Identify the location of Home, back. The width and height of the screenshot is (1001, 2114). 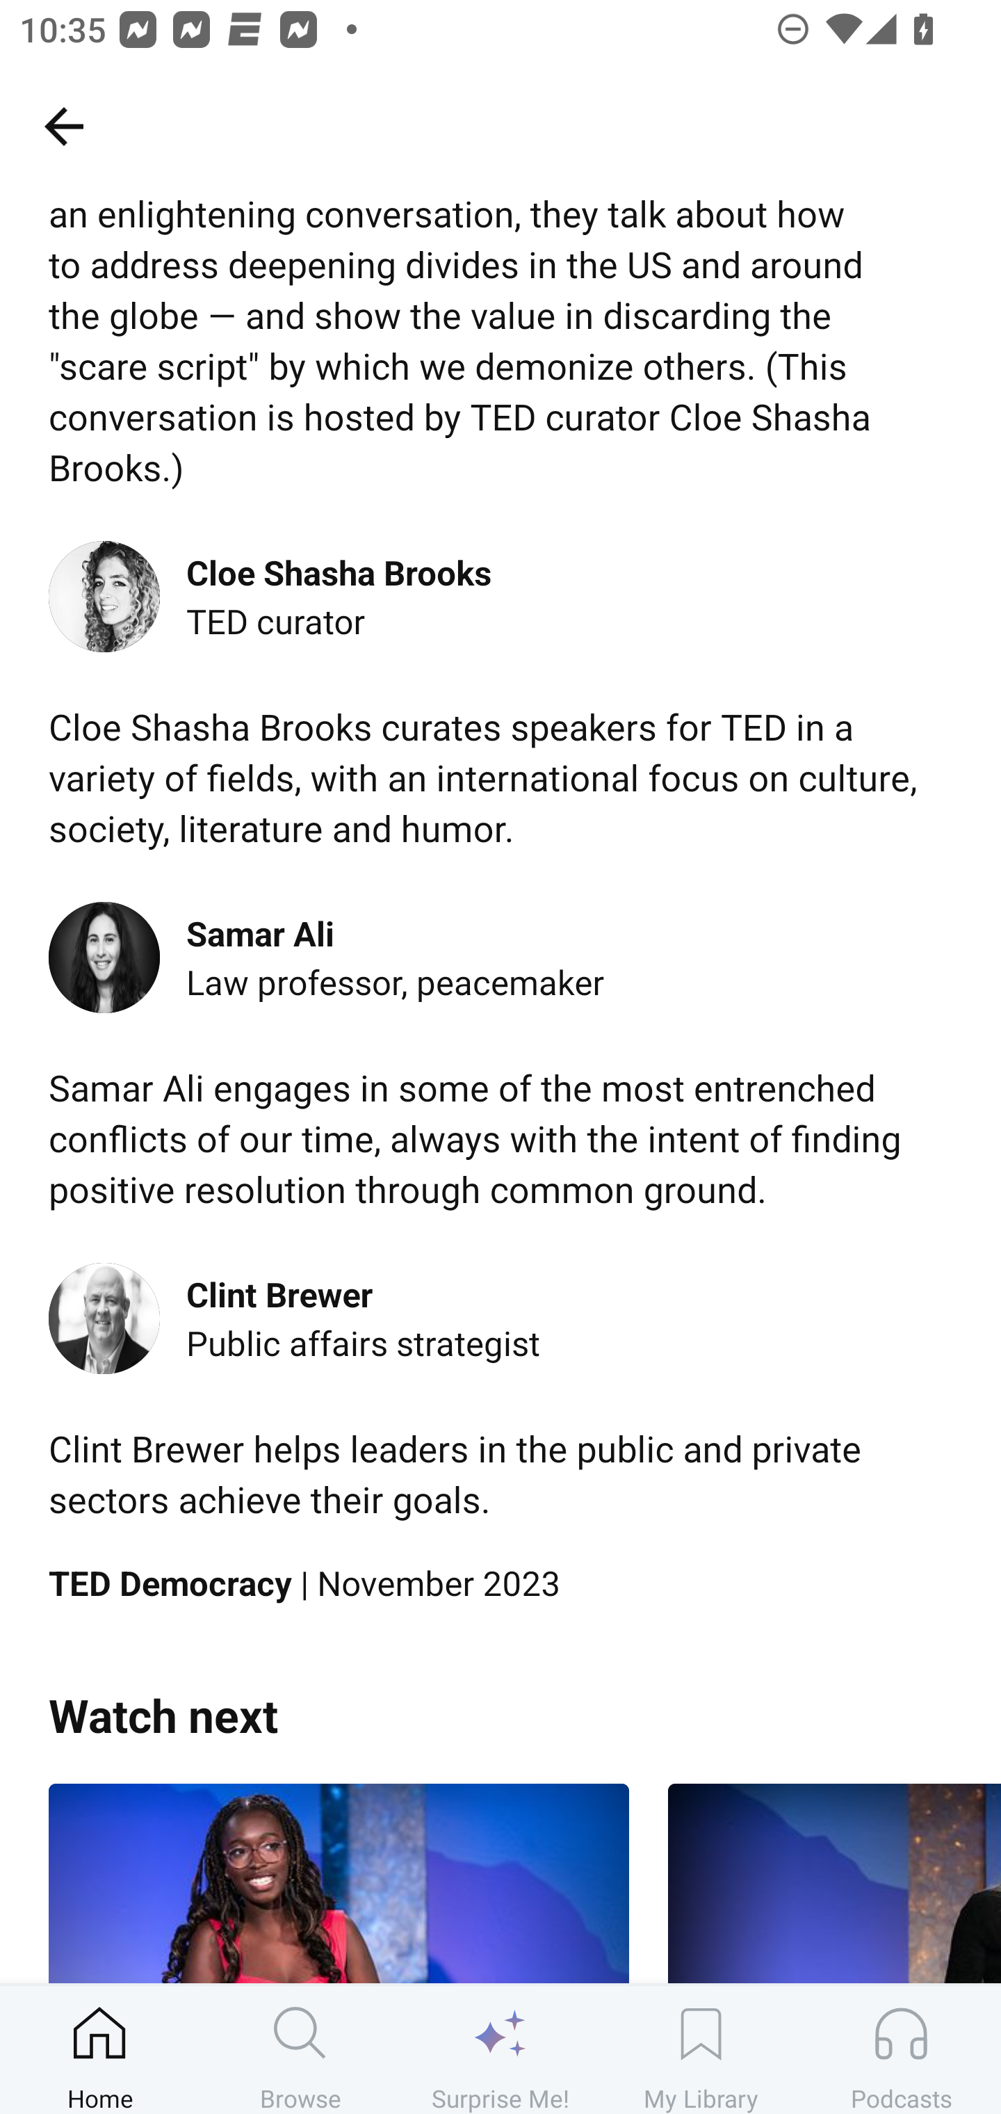
(63, 125).